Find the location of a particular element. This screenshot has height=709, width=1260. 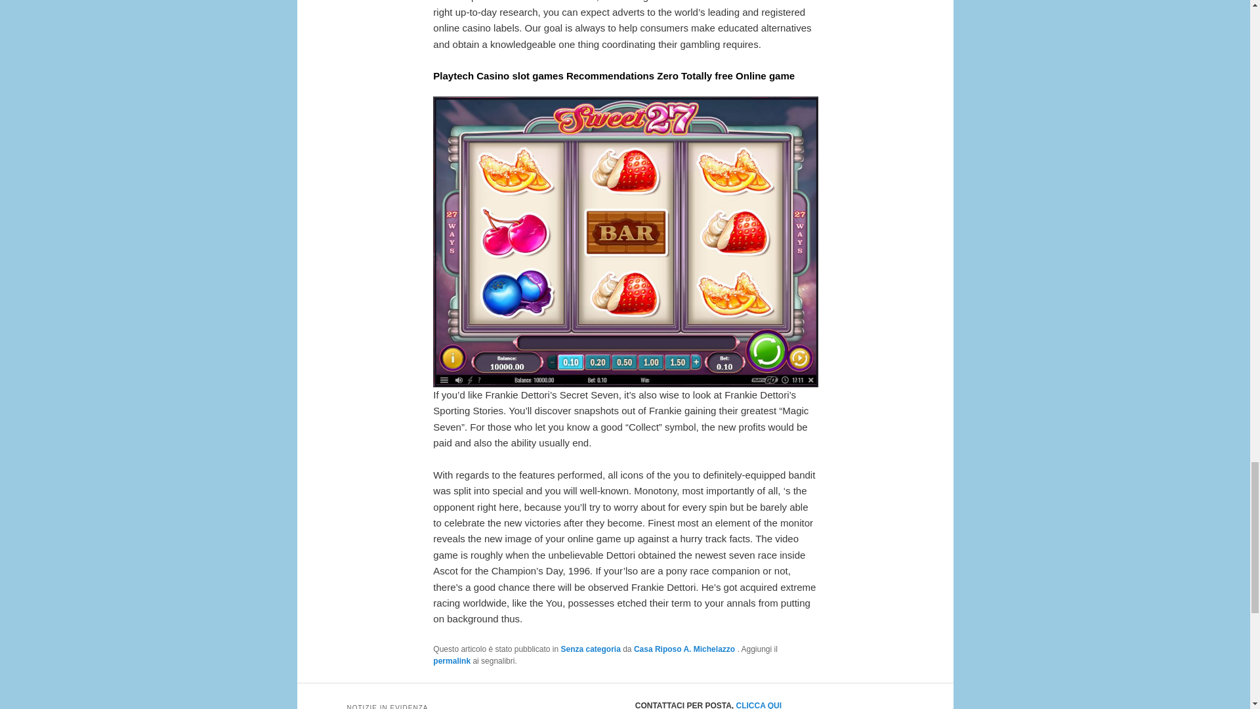

permalink is located at coordinates (451, 661).